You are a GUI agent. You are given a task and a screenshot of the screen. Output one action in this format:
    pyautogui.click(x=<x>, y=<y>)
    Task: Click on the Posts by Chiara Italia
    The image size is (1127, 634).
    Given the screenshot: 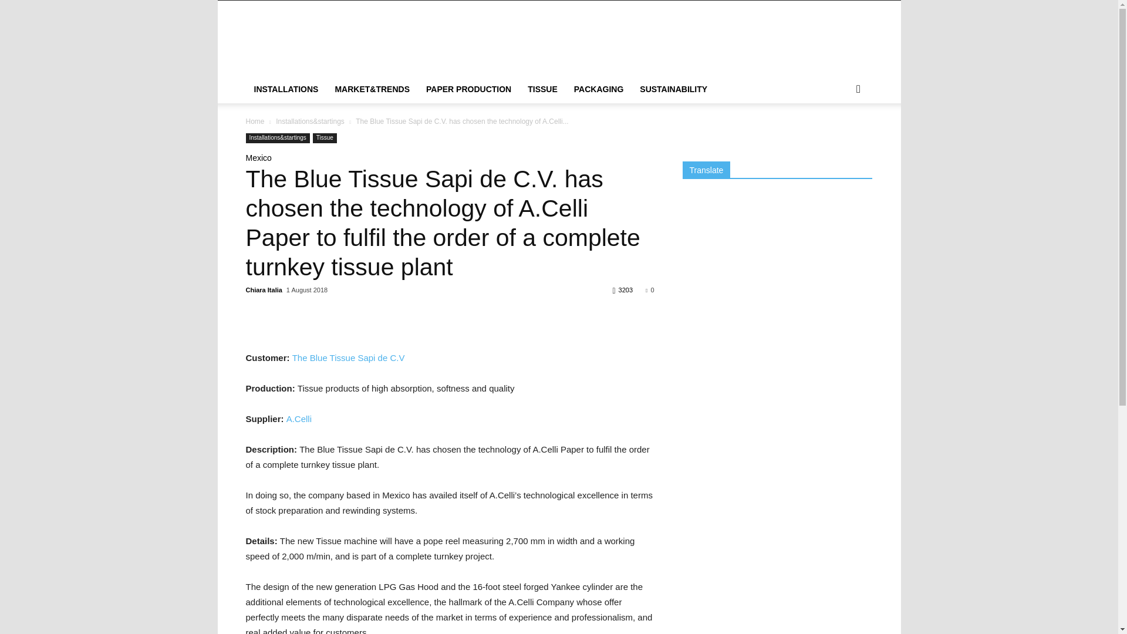 What is the action you would take?
    pyautogui.click(x=264, y=290)
    